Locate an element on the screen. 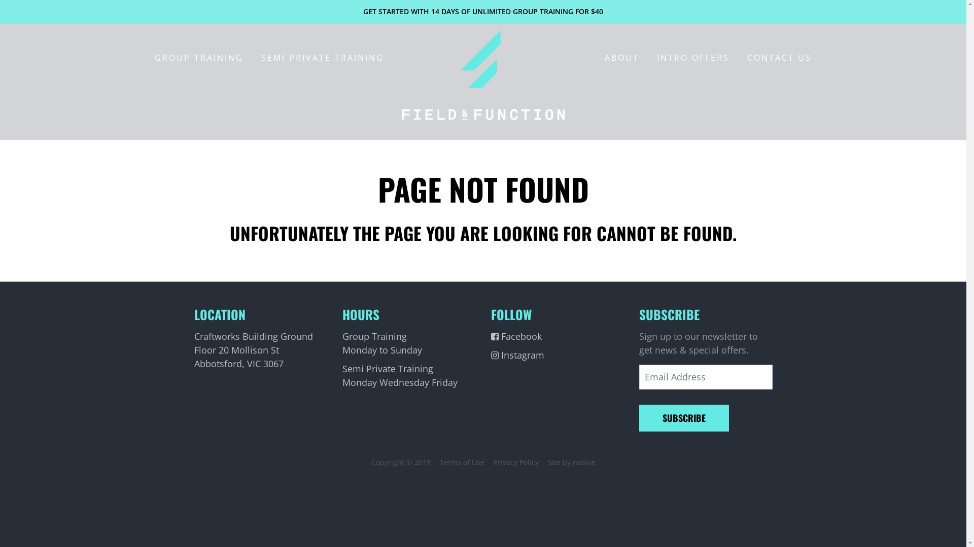  GROUP TRAINING is located at coordinates (199, 58).